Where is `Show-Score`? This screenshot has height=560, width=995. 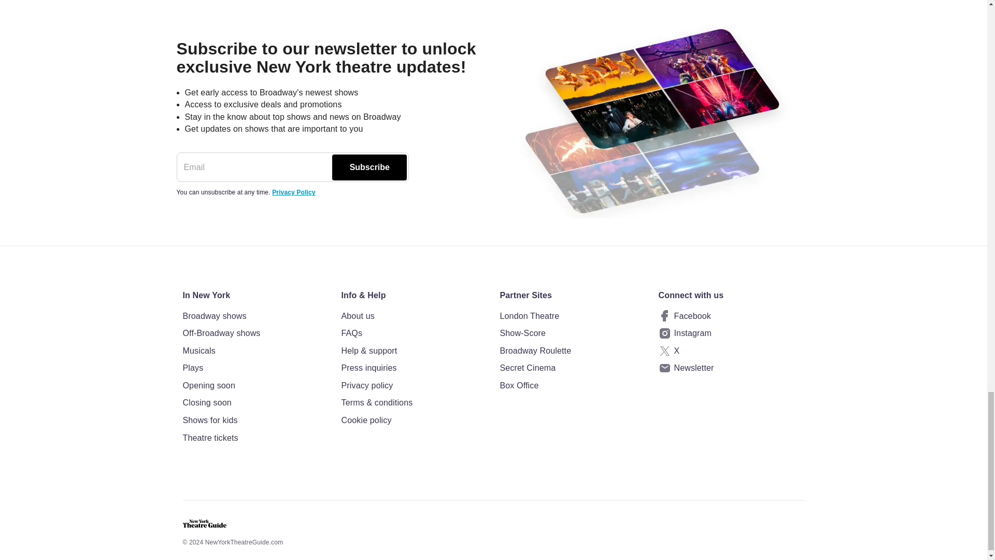
Show-Score is located at coordinates (572, 333).